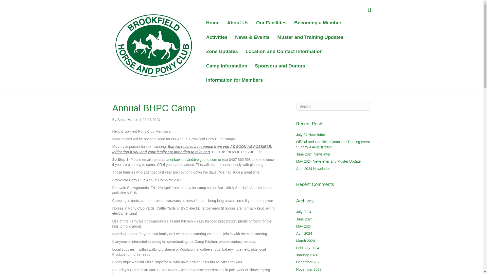 The height and width of the screenshot is (274, 487). Describe the element at coordinates (318, 23) in the screenshot. I see `Becoming a Member` at that location.